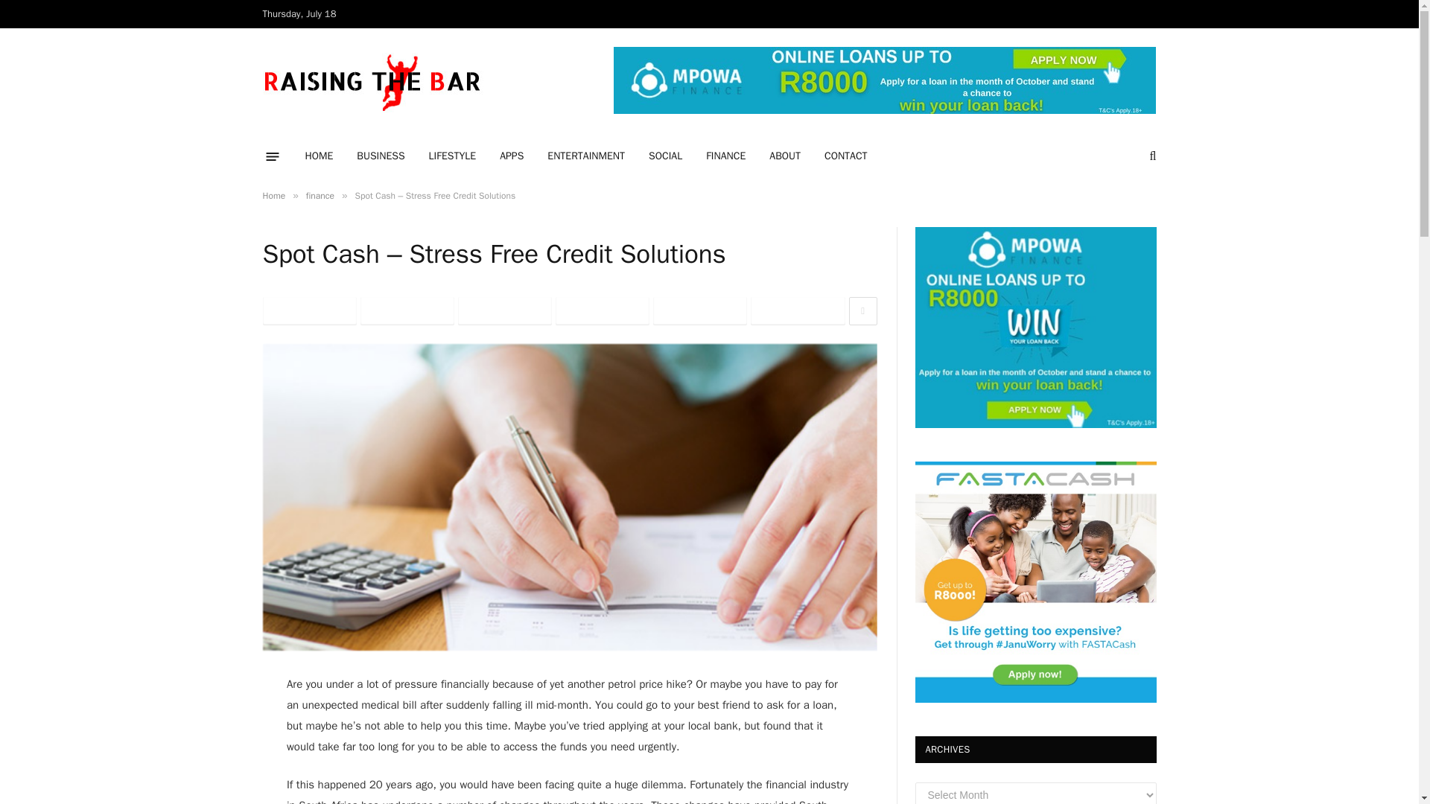 The image size is (1430, 804). I want to click on ENTERTAINMENT, so click(585, 156).